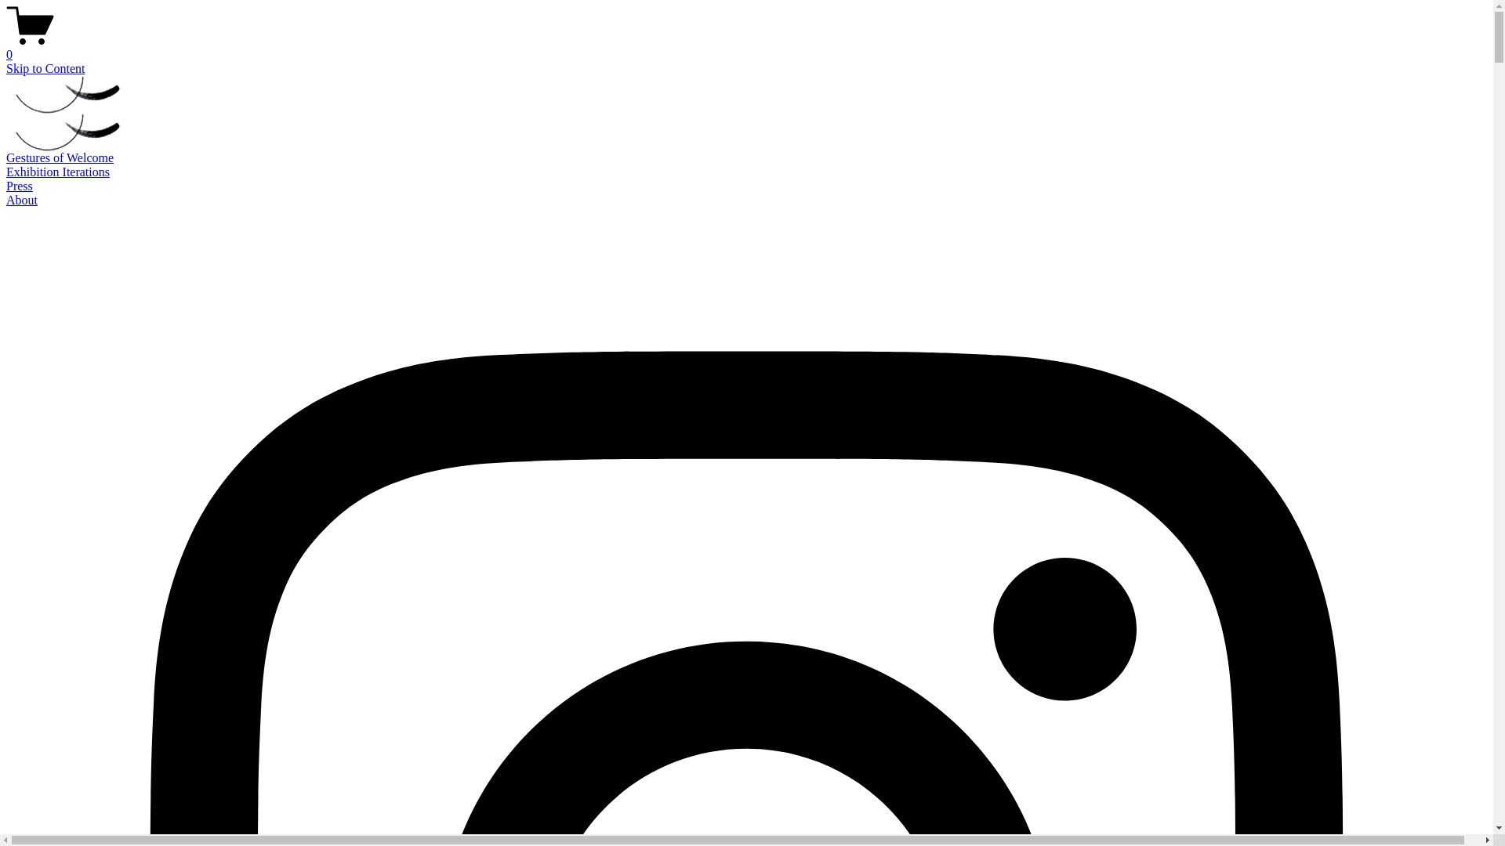  I want to click on About, so click(22, 201).